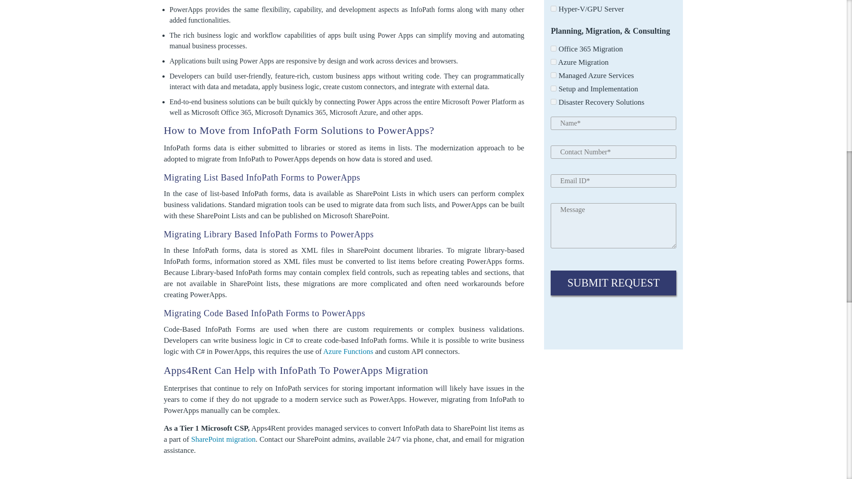  What do you see at coordinates (553, 48) in the screenshot?
I see `Office 365 Migration` at bounding box center [553, 48].